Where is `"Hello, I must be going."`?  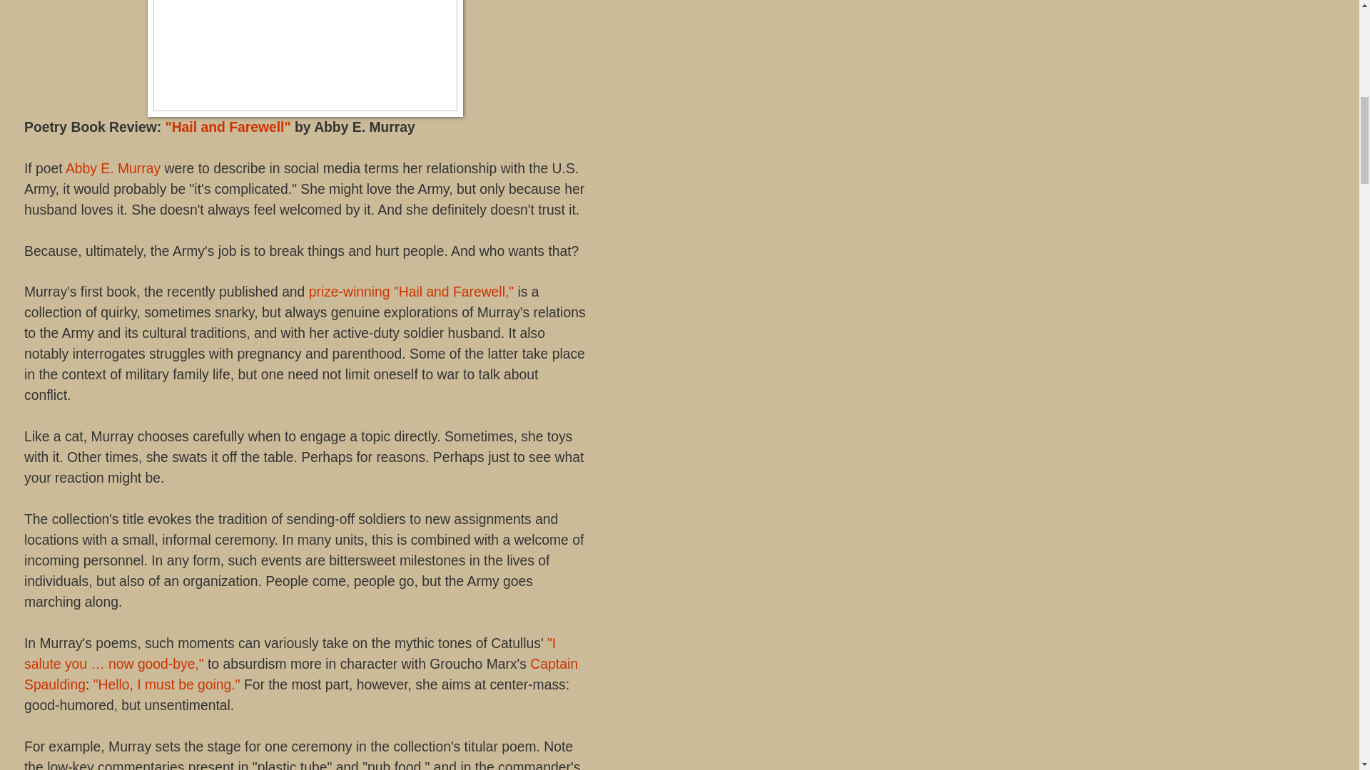 "Hello, I must be going." is located at coordinates (167, 684).